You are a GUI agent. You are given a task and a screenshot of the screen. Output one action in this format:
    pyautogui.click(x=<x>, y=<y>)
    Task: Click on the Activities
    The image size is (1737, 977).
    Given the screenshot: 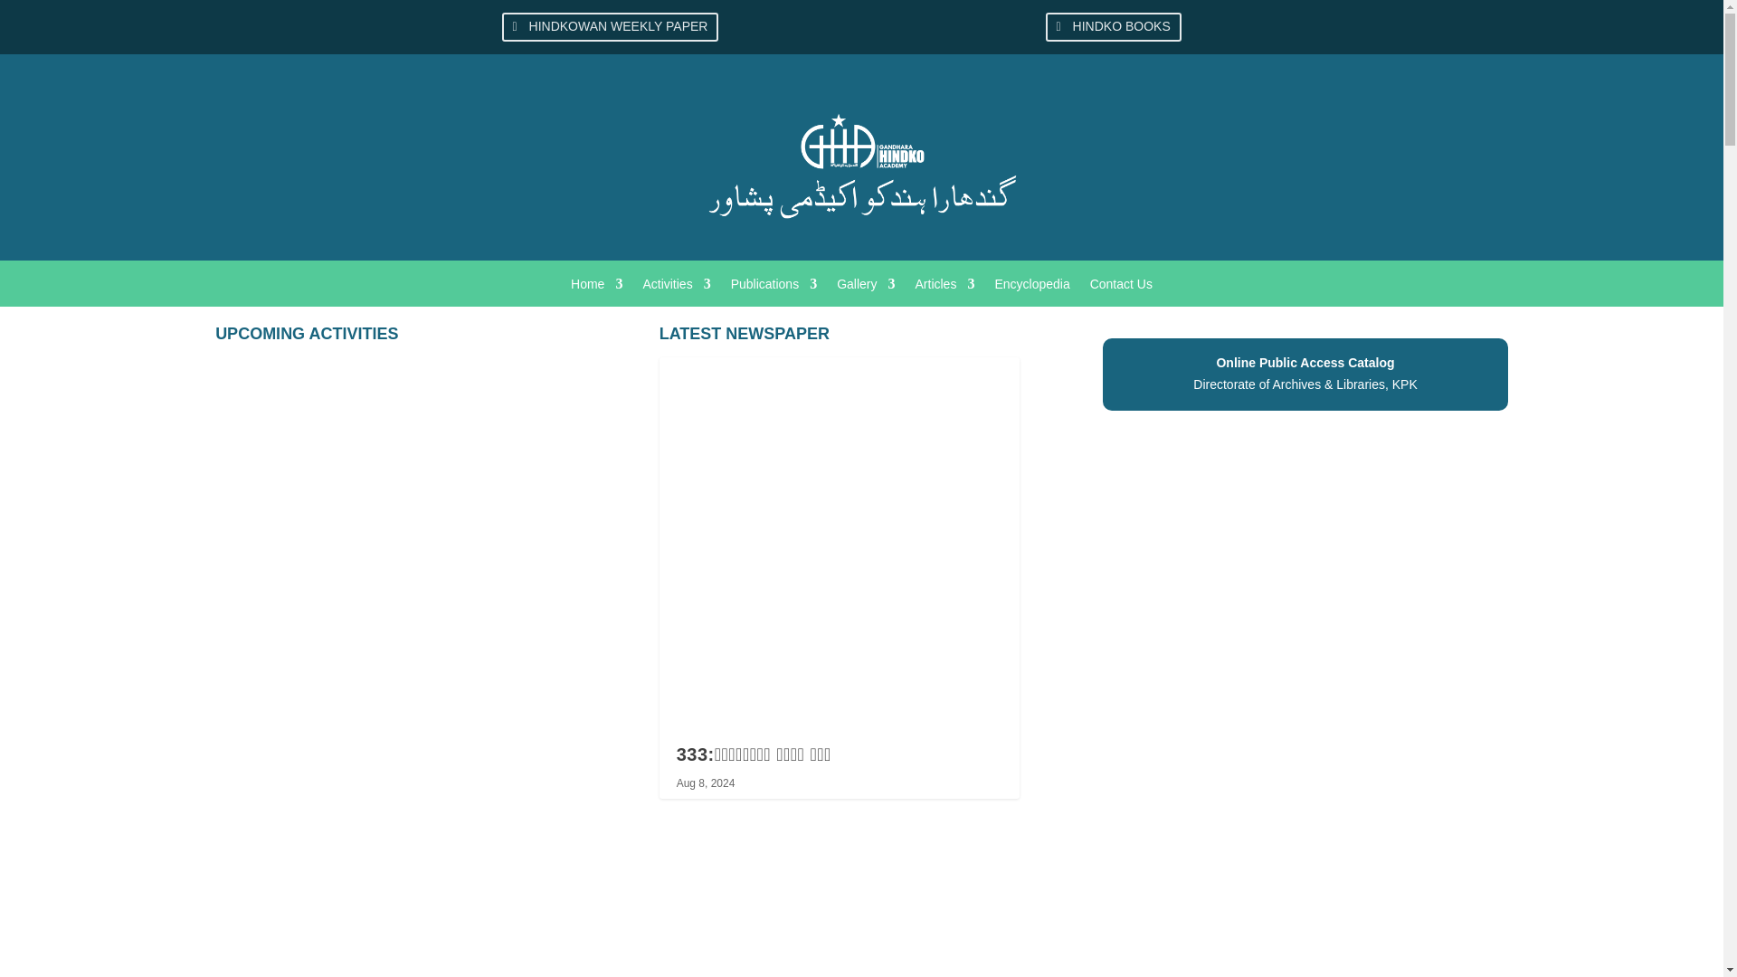 What is the action you would take?
    pyautogui.click(x=677, y=288)
    